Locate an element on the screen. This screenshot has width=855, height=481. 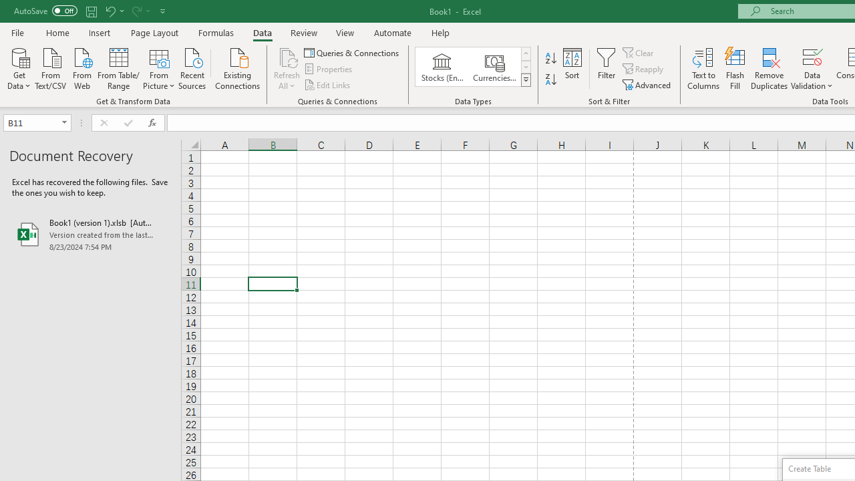
Clear is located at coordinates (639, 52).